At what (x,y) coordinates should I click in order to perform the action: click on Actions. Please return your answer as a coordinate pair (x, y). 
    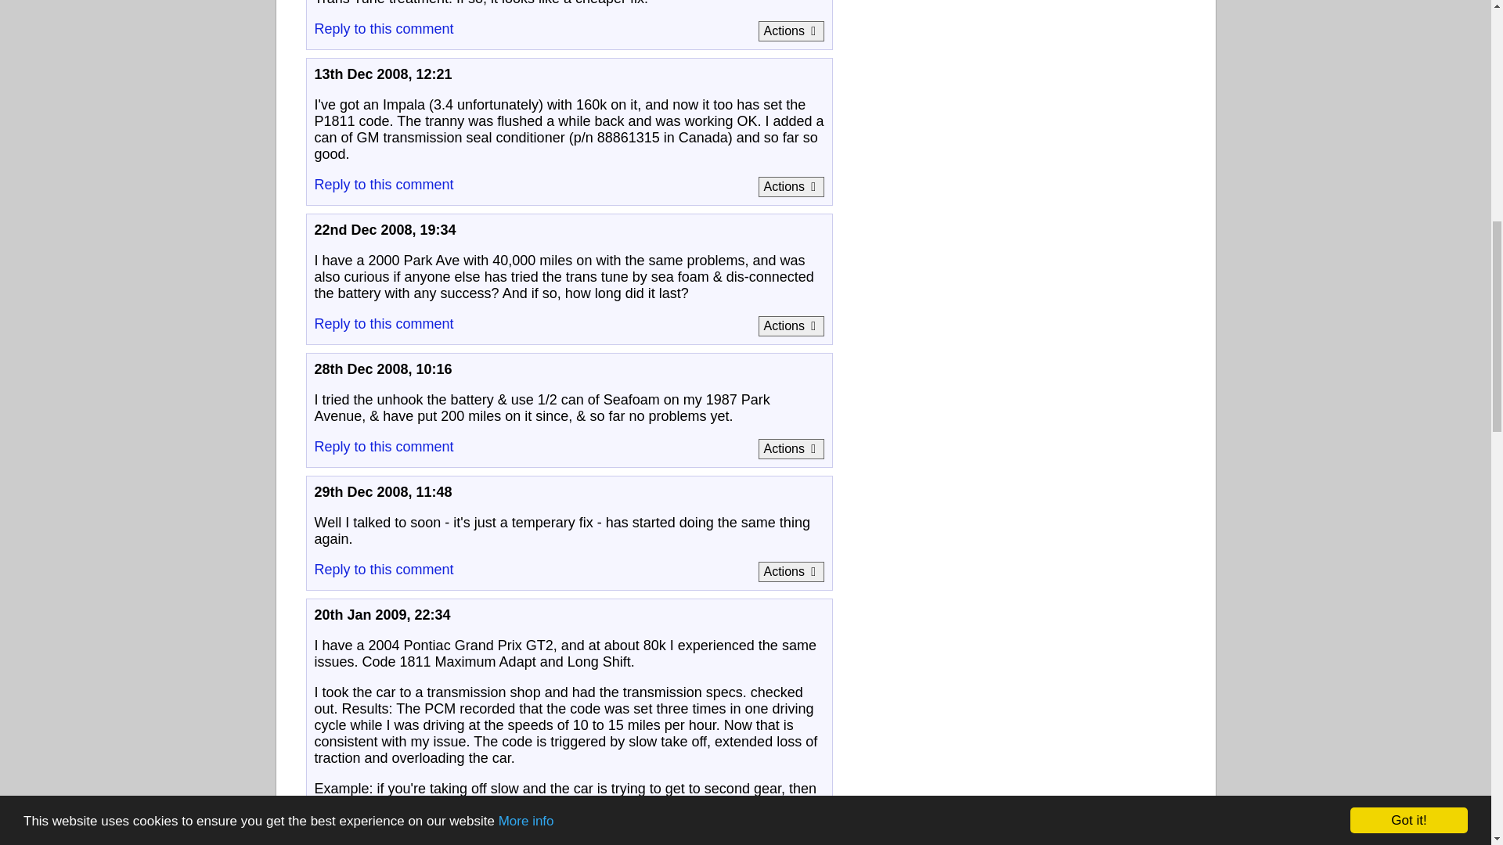
    Looking at the image, I should click on (791, 186).